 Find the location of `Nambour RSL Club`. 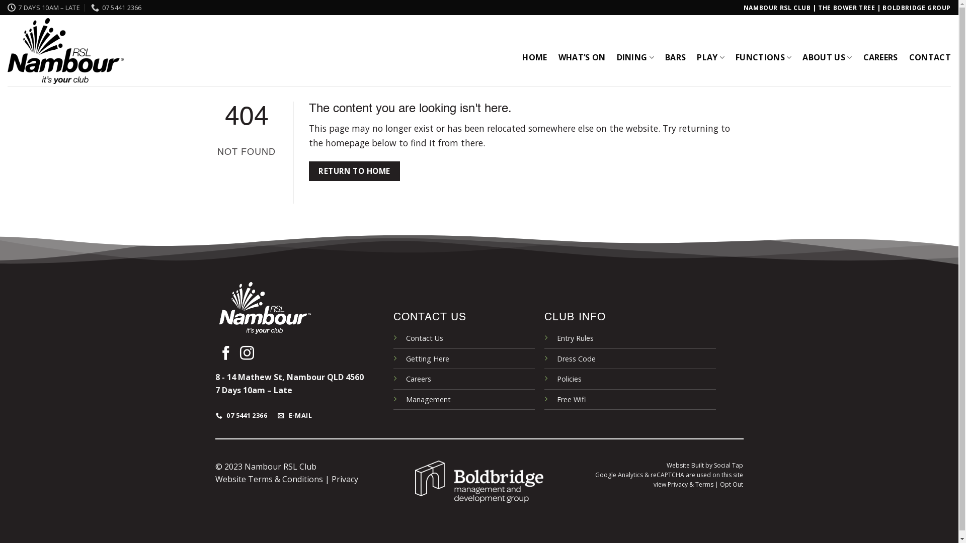

Nambour RSL Club is located at coordinates (65, 51).